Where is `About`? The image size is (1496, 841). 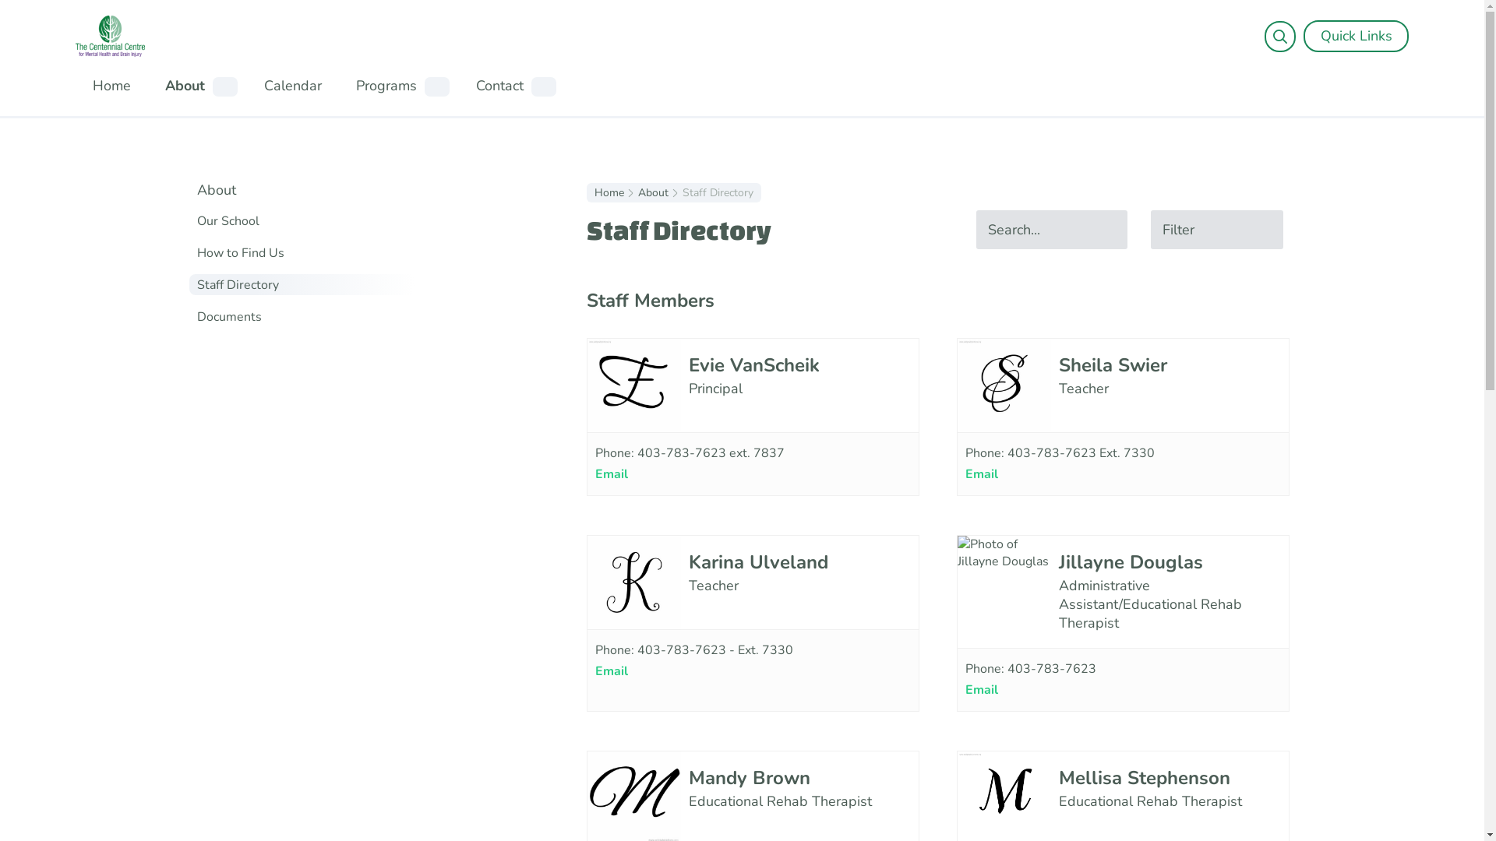
About is located at coordinates (333, 190).